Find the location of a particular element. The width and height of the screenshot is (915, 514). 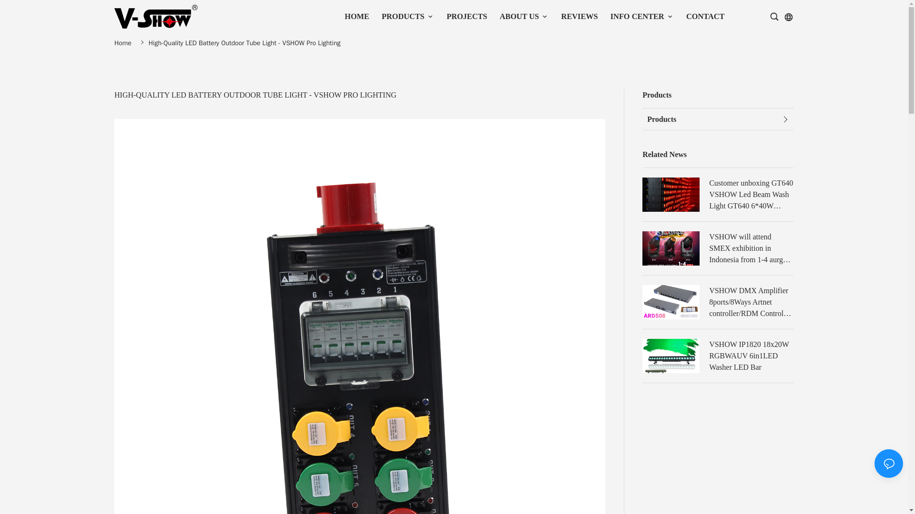

ABOUT US is located at coordinates (523, 17).